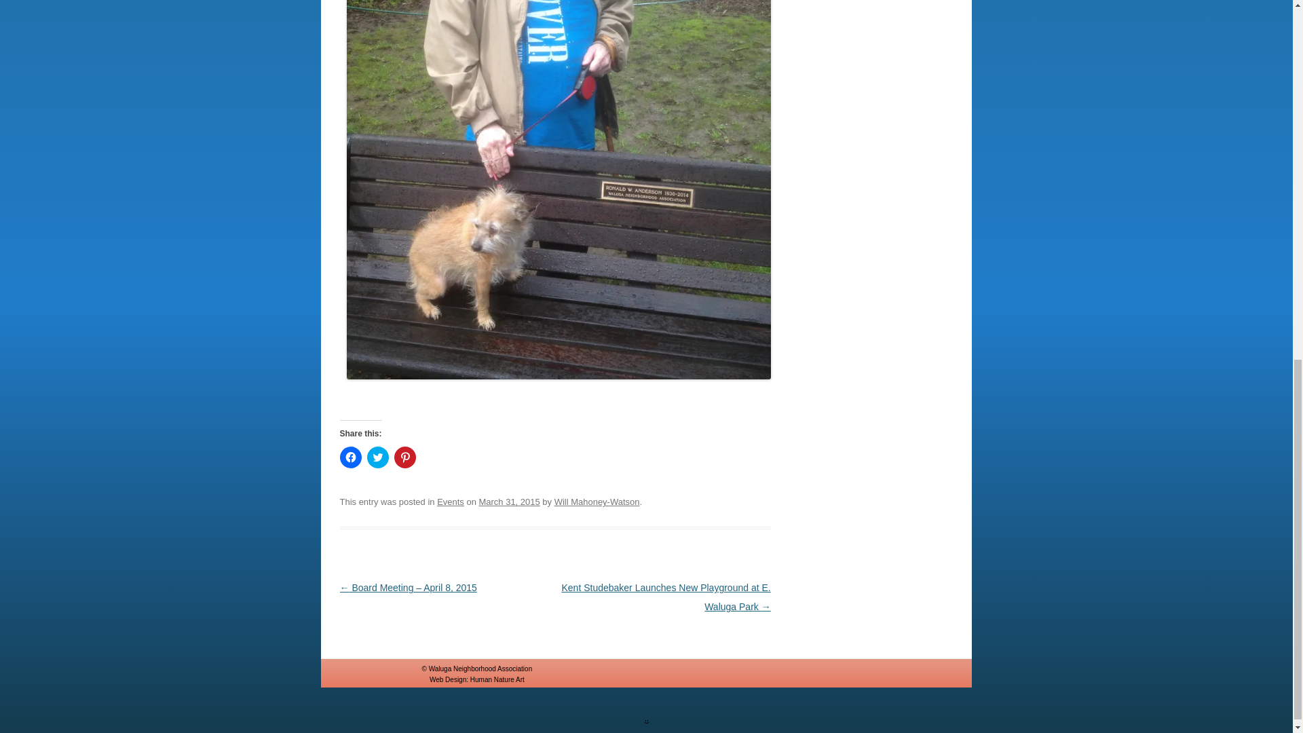 The width and height of the screenshot is (1303, 733). I want to click on Events, so click(450, 502).